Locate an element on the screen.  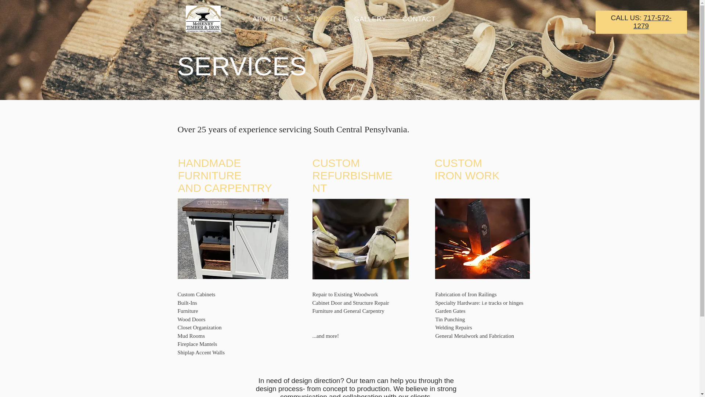
GALLERY is located at coordinates (373, 18).